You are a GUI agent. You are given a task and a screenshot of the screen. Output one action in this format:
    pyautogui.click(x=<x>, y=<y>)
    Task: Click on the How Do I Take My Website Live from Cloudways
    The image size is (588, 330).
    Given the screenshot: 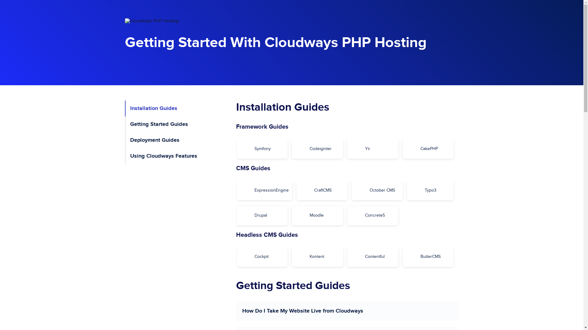 What is the action you would take?
    pyautogui.click(x=347, y=311)
    